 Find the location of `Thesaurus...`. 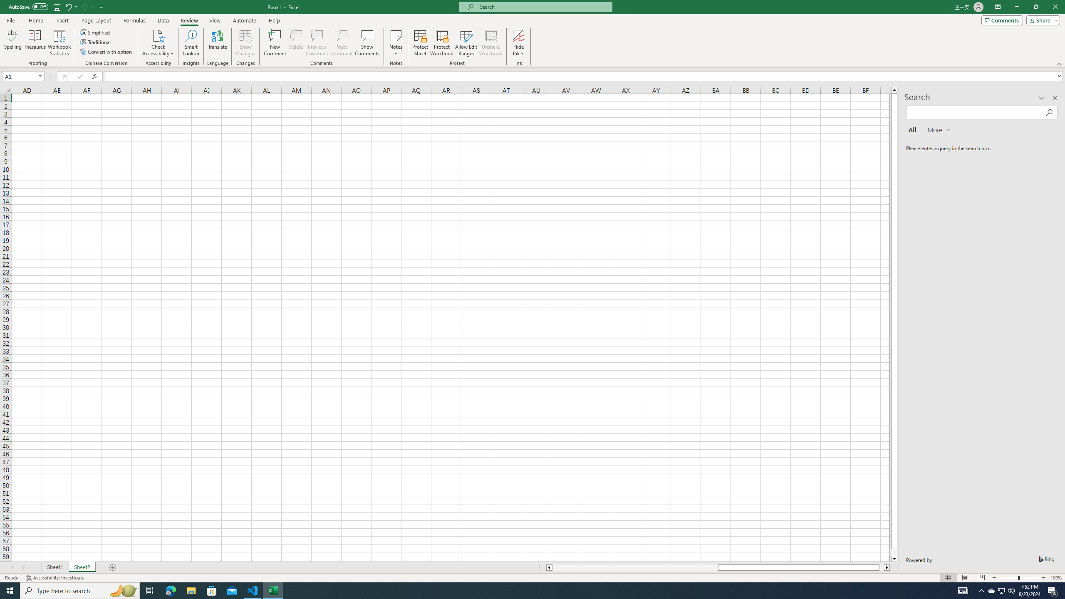

Thesaurus... is located at coordinates (34, 43).